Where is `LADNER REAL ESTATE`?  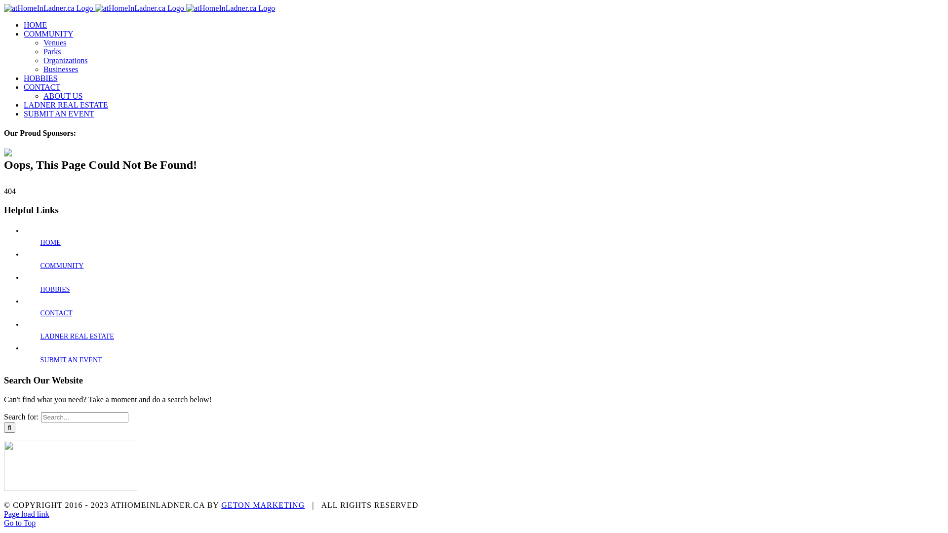
LADNER REAL ESTATE is located at coordinates (77, 337).